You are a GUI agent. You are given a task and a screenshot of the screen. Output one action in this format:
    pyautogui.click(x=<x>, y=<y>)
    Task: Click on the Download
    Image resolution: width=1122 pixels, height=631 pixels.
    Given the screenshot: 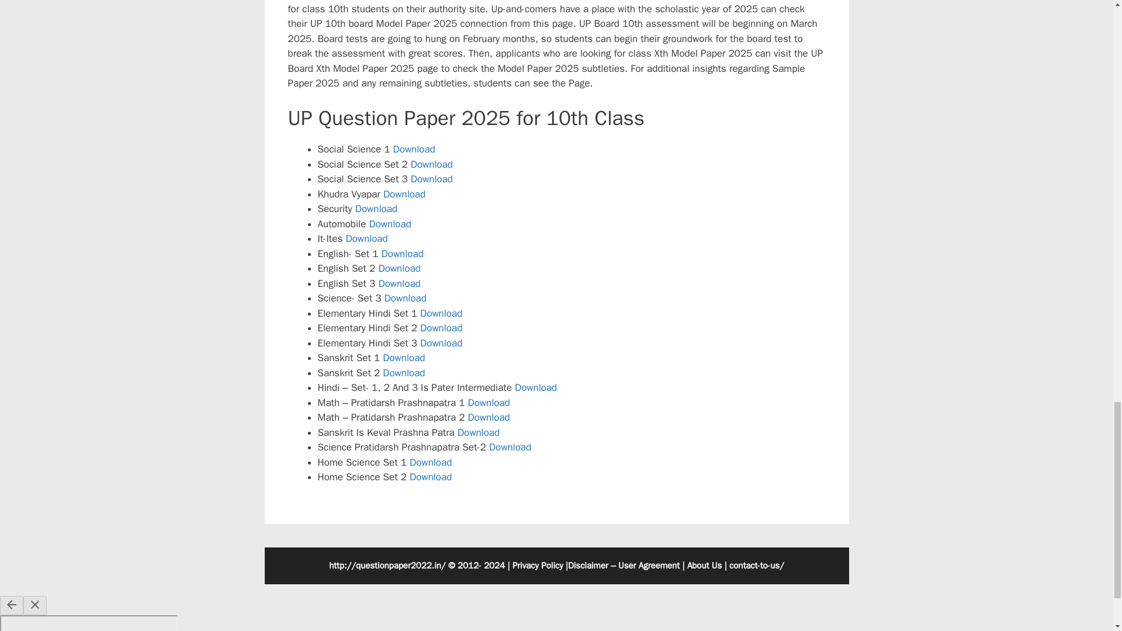 What is the action you would take?
    pyautogui.click(x=431, y=179)
    